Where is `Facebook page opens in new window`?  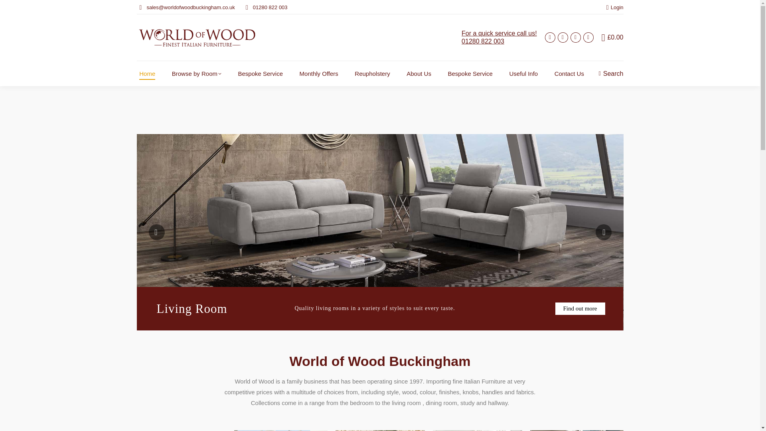 Facebook page opens in new window is located at coordinates (550, 38).